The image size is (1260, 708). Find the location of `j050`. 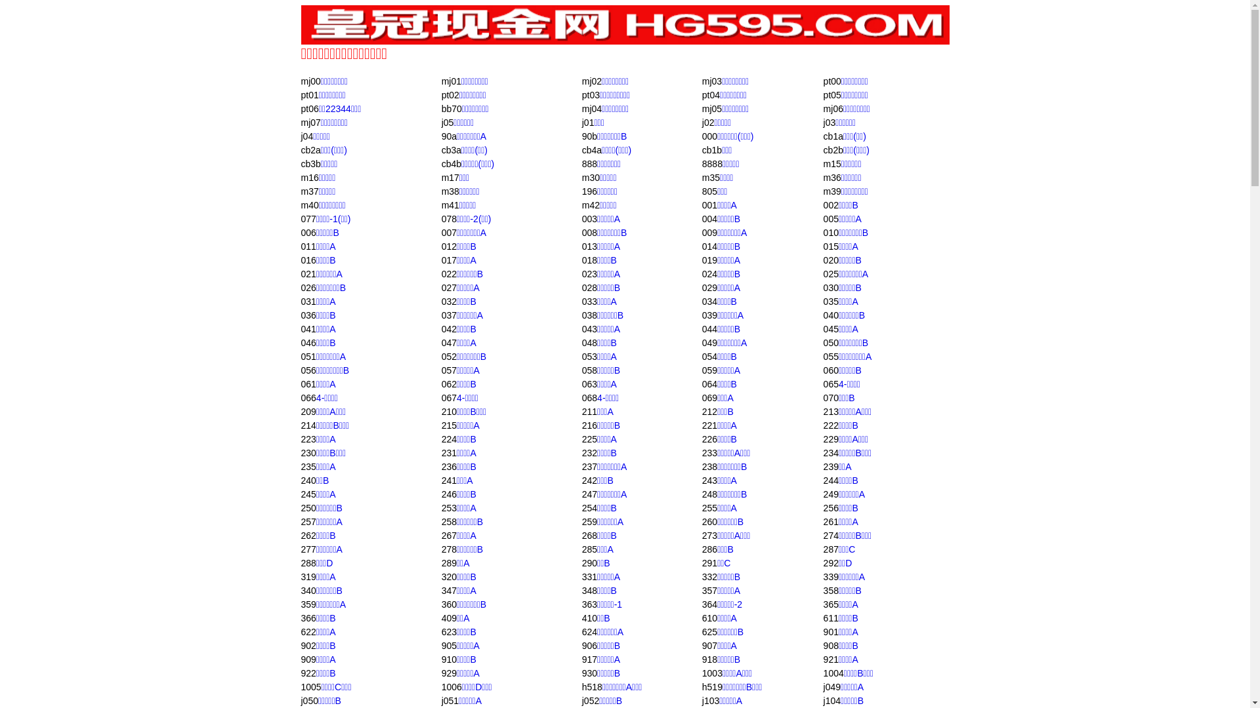

j050 is located at coordinates (309, 701).